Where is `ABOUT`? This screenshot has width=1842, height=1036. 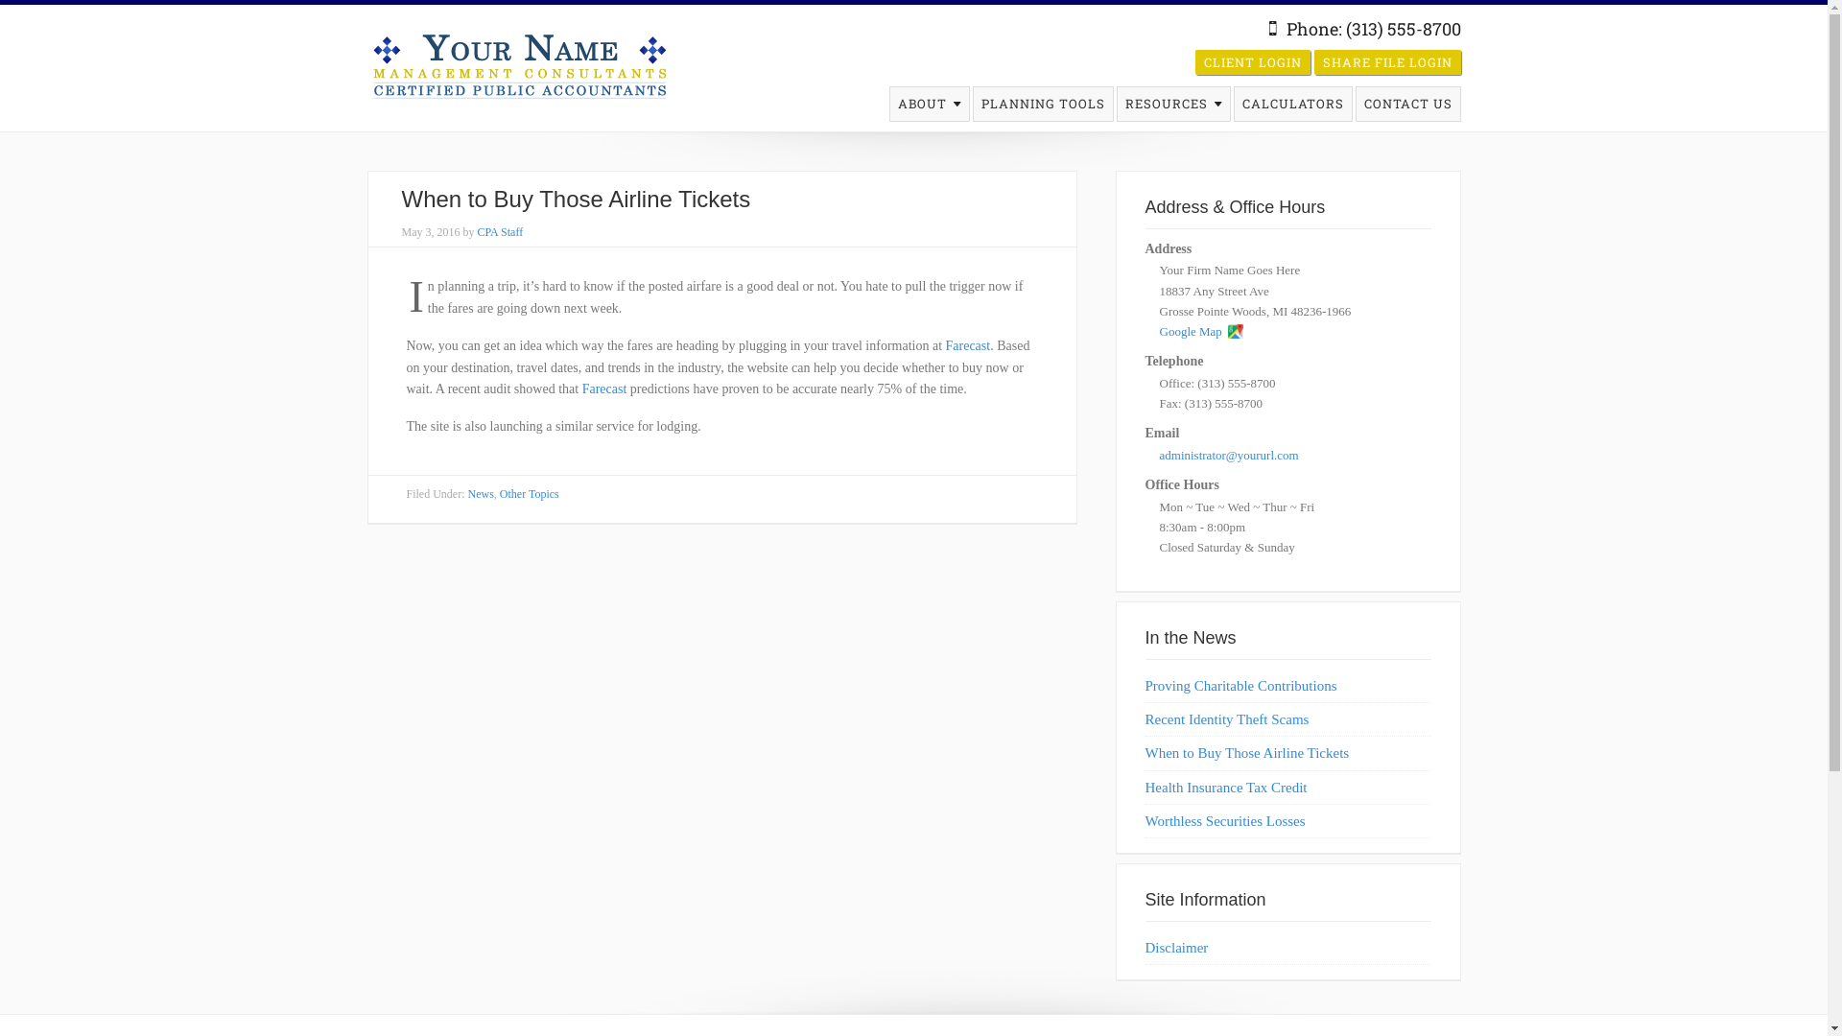
ABOUT is located at coordinates (922, 105).